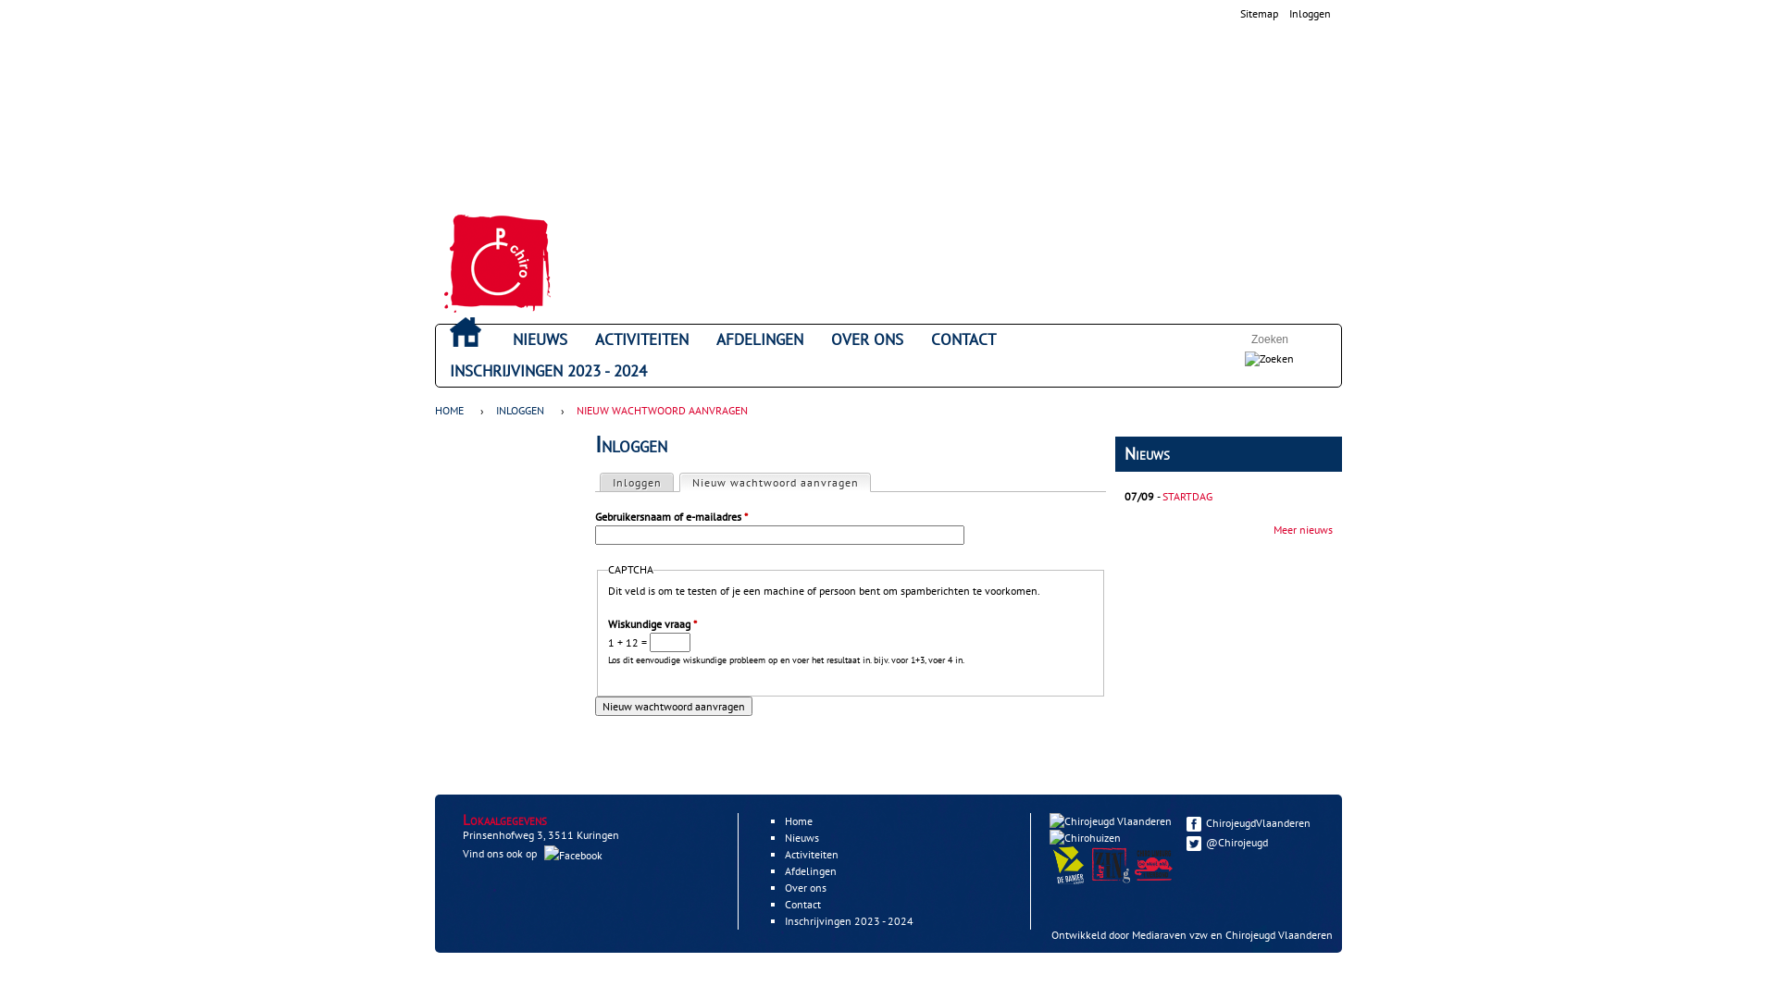 This screenshot has height=999, width=1777. What do you see at coordinates (1303, 529) in the screenshot?
I see `Meer nieuws` at bounding box center [1303, 529].